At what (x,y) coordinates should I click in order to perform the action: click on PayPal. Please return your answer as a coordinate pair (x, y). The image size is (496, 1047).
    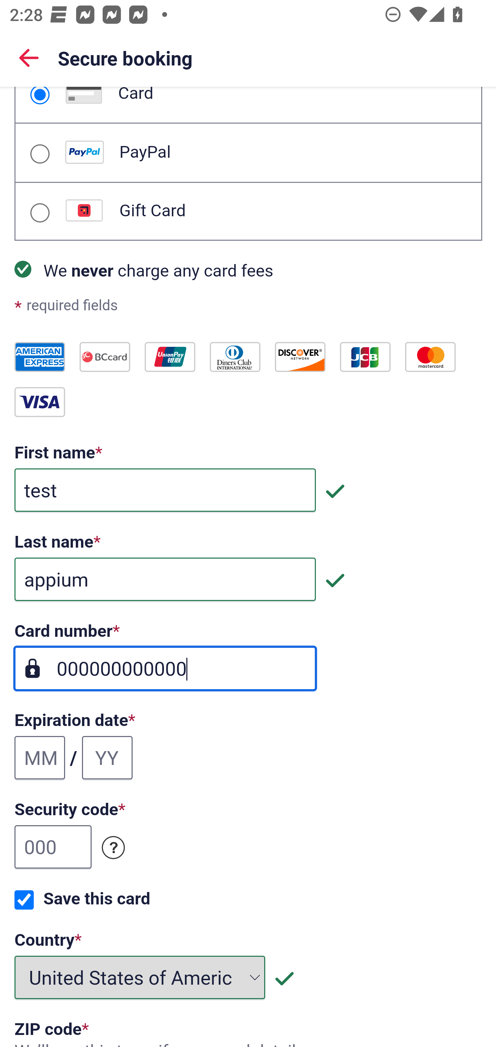
    Looking at the image, I should click on (39, 154).